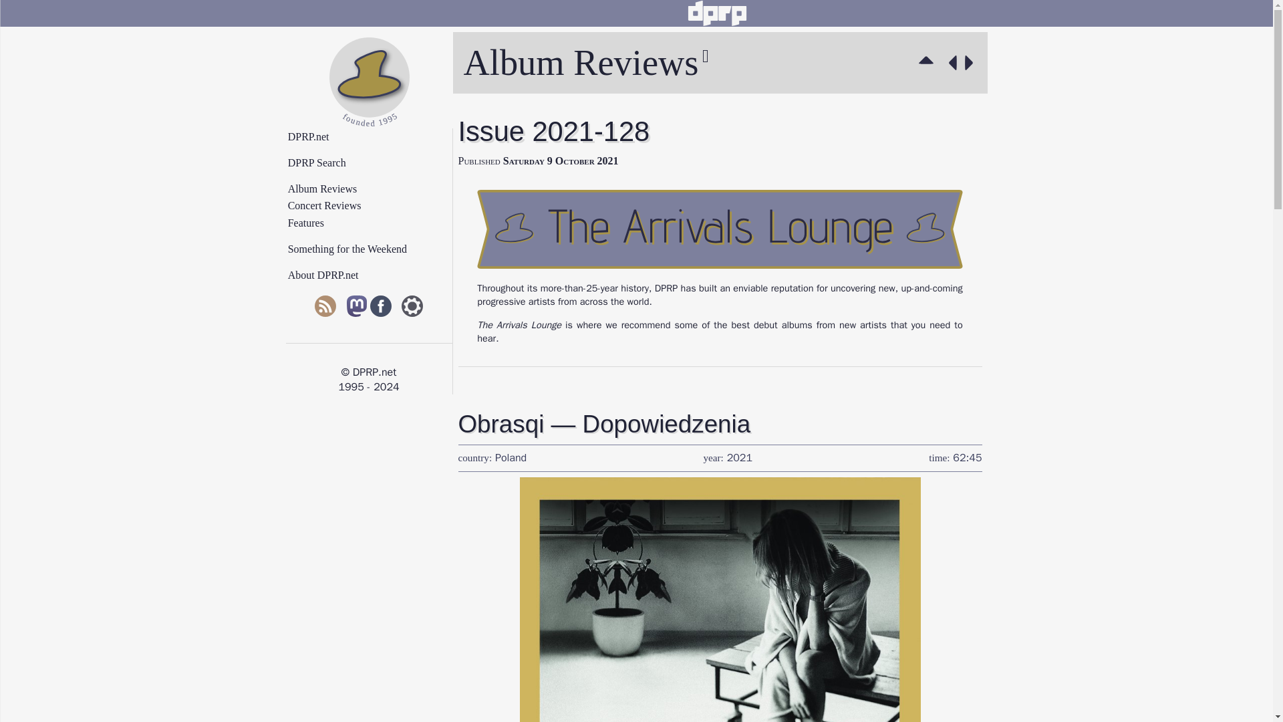  I want to click on Album Reviews, so click(374, 189).